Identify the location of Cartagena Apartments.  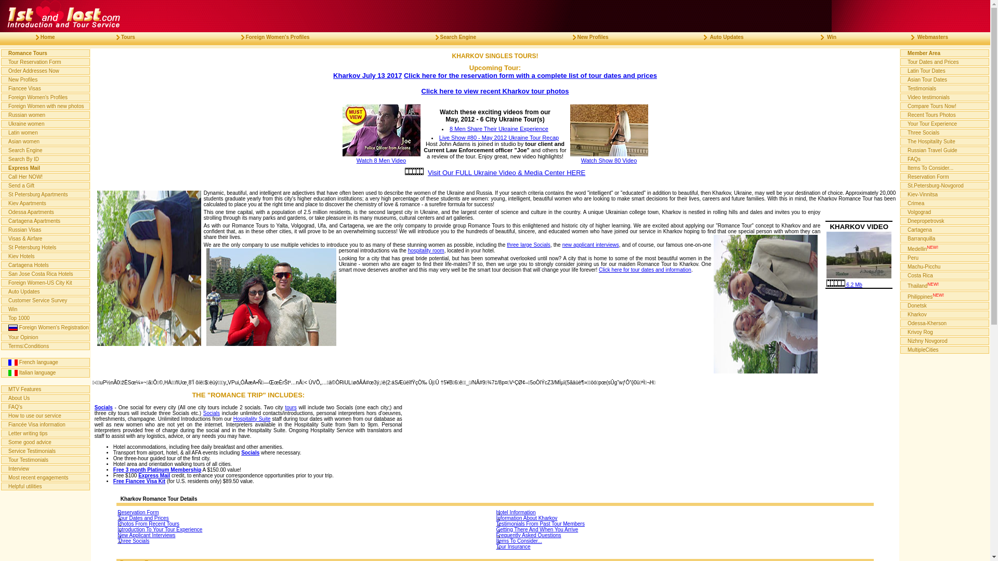
(46, 221).